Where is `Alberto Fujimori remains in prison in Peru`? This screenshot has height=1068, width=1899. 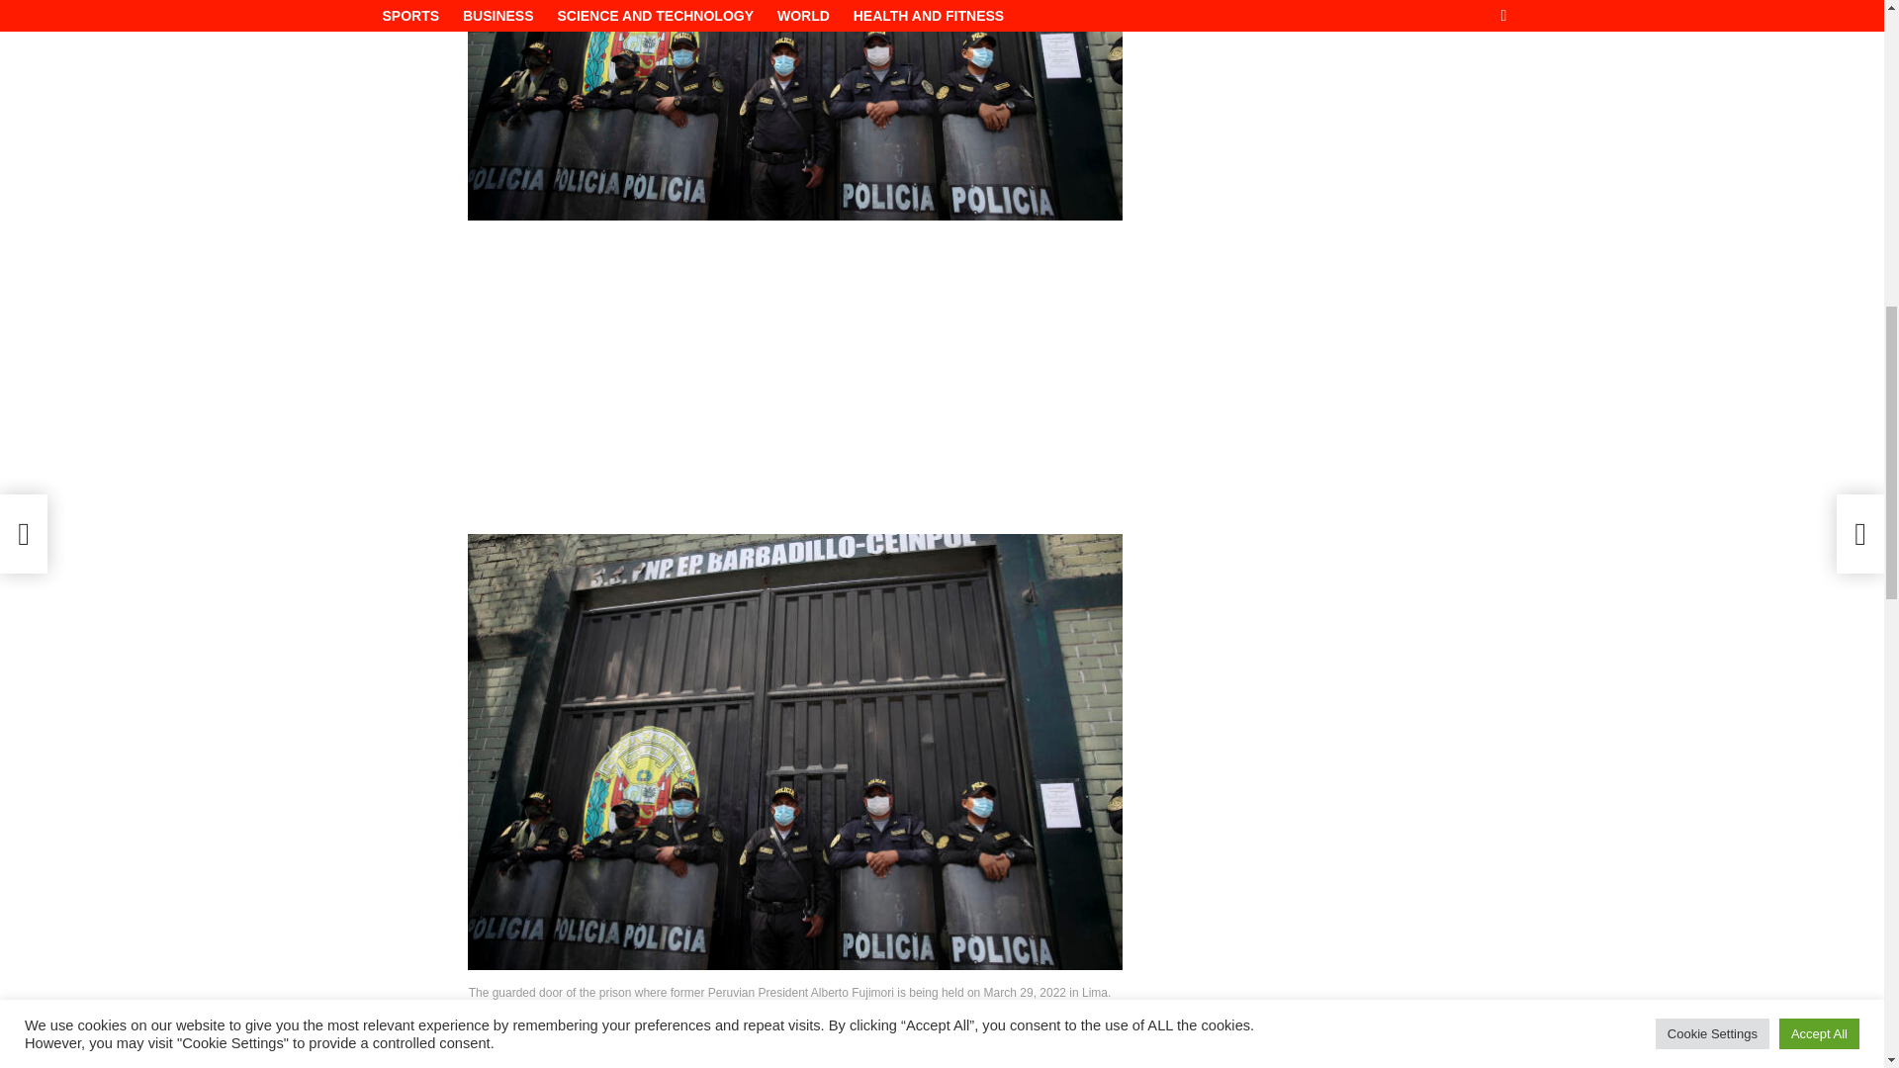 Alberto Fujimori remains in prison in Peru is located at coordinates (794, 110).